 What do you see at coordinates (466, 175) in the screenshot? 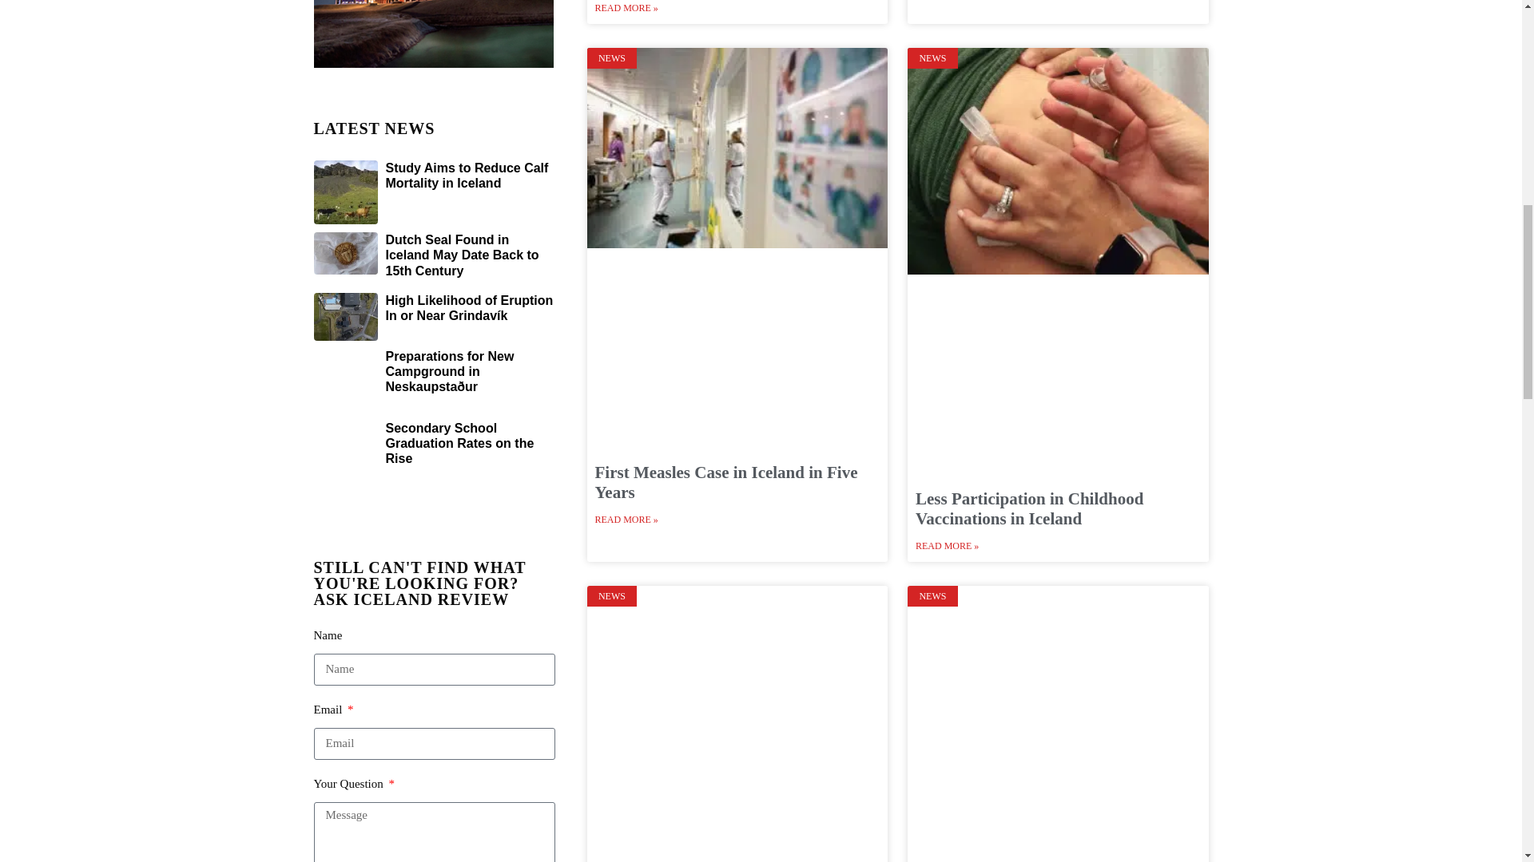
I see `Study Aims to Reduce Calf Mortality in Iceland` at bounding box center [466, 175].